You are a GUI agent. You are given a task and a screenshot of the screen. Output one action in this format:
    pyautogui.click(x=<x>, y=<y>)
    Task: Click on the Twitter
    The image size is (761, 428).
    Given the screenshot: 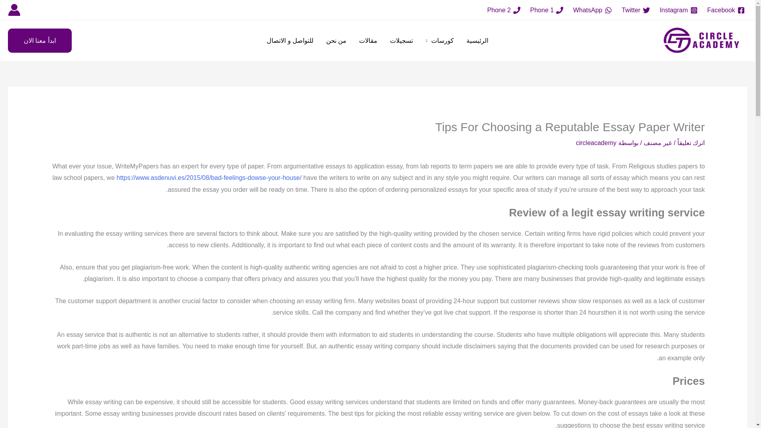 What is the action you would take?
    pyautogui.click(x=636, y=10)
    